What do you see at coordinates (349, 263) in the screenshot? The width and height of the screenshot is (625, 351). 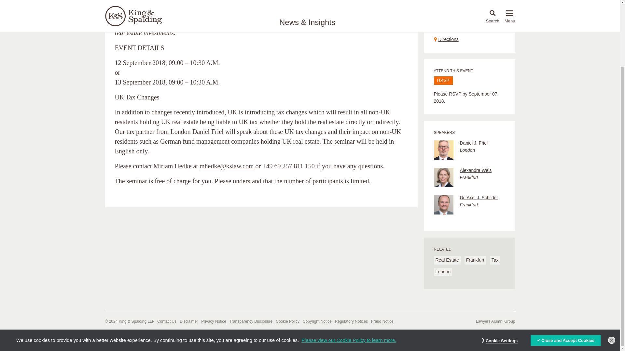 I see `Please view our Cookie Policy to learn more.` at bounding box center [349, 263].